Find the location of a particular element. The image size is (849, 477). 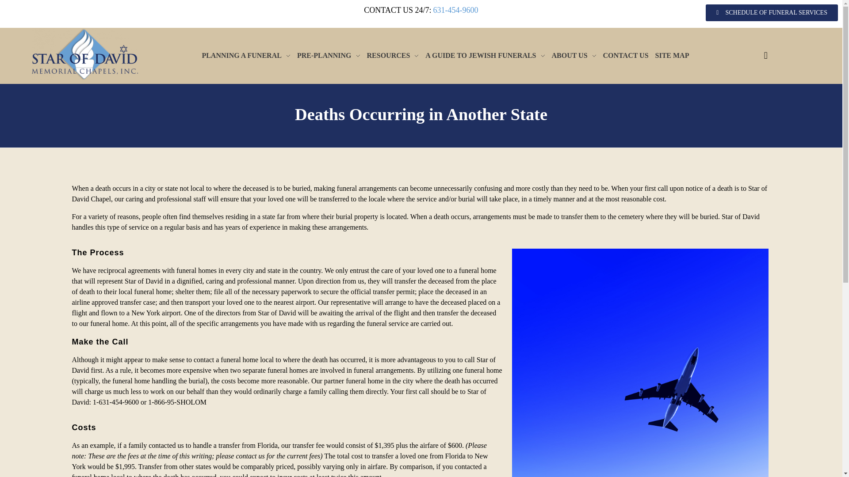

Star of David Memorial Chapels is located at coordinates (85, 54).